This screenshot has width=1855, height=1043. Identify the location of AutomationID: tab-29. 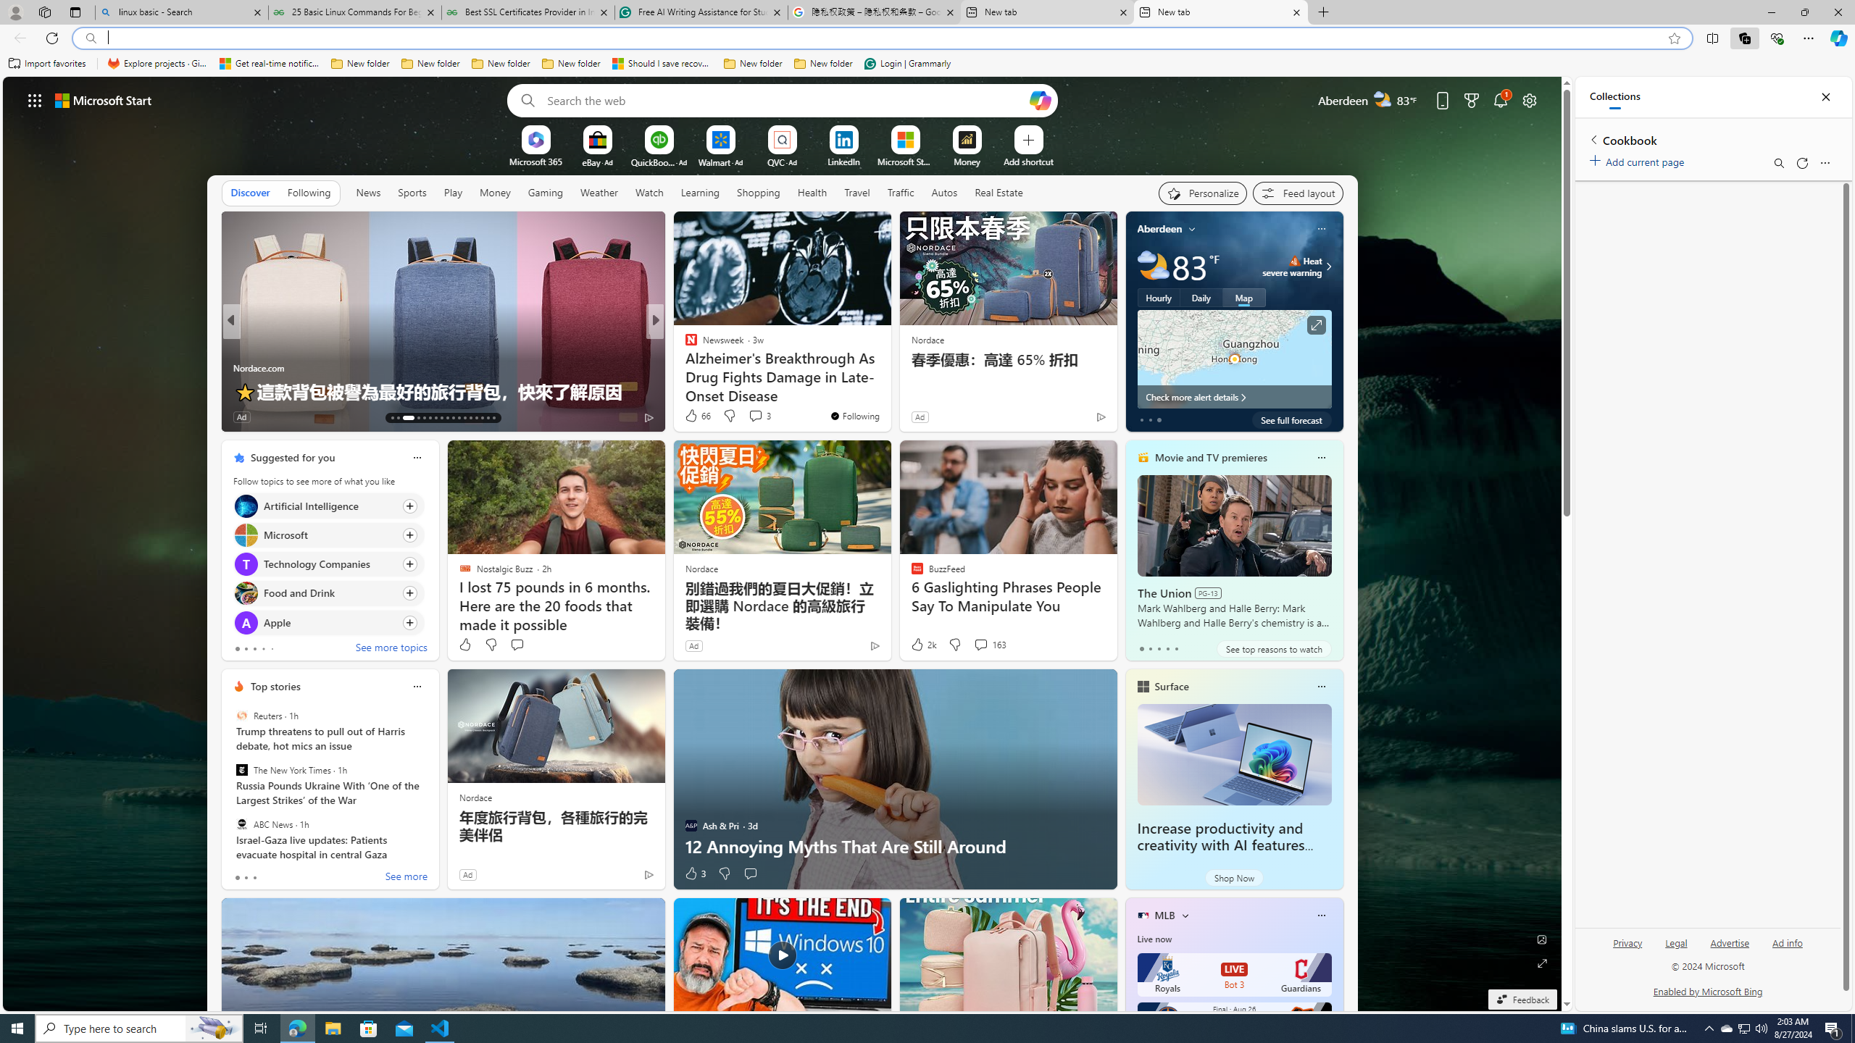
(493, 418).